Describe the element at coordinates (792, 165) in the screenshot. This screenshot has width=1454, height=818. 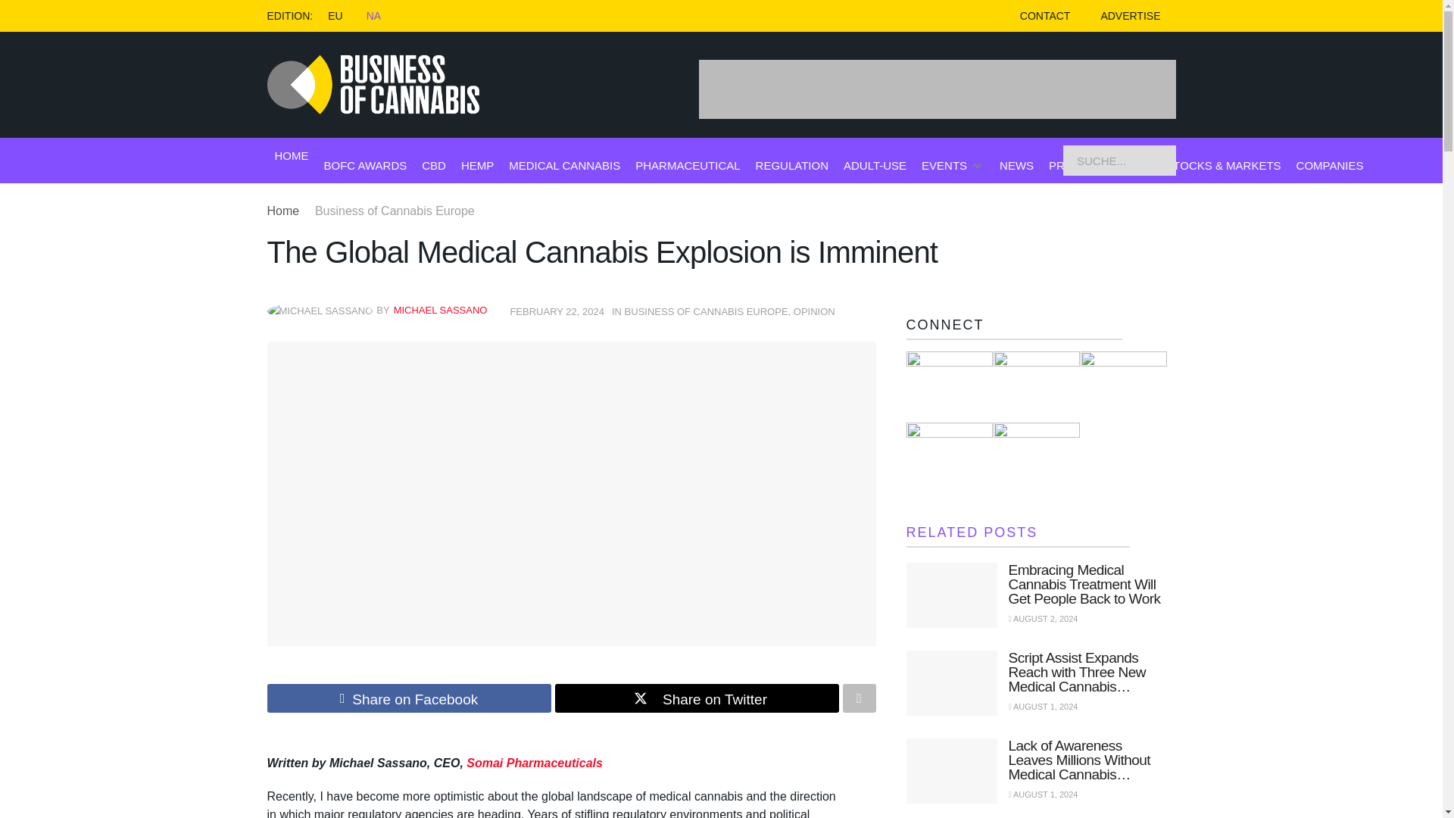
I see `REGULATION` at that location.